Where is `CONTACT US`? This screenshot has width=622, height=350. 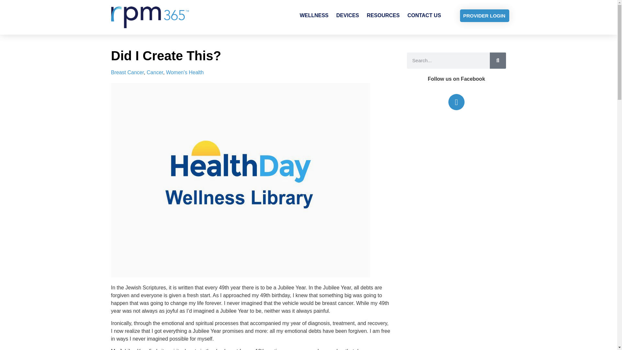
CONTACT US is located at coordinates (424, 16).